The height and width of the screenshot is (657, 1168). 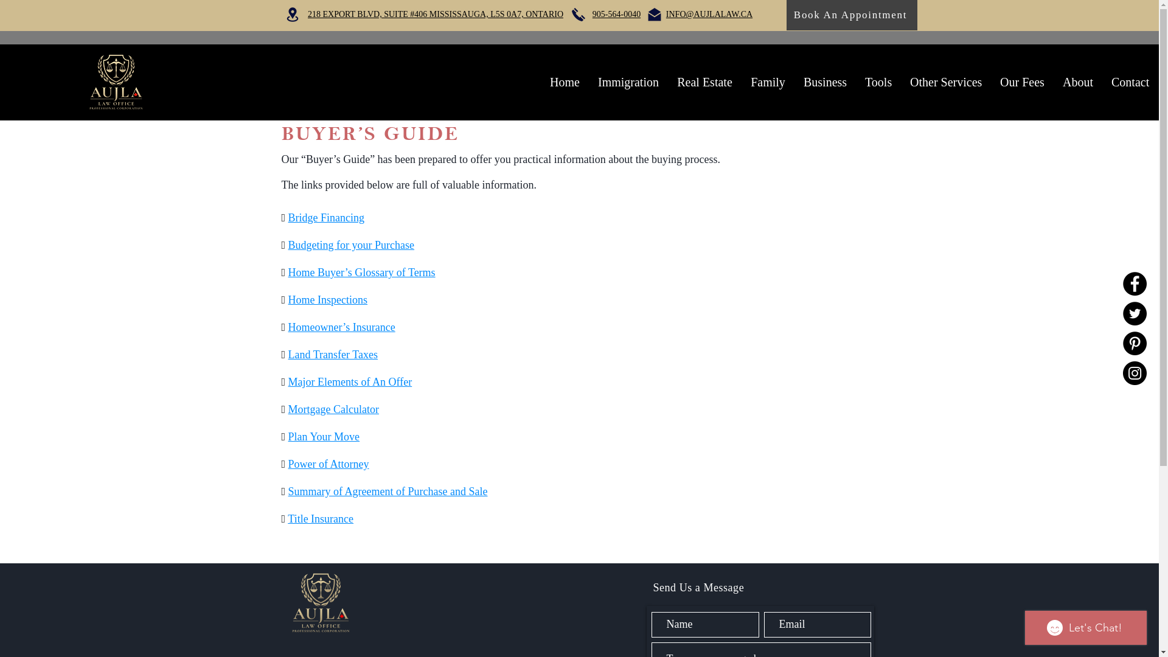 What do you see at coordinates (436, 15) in the screenshot?
I see `218 EXPORT BLVD, SUITE #406 MISSISSAUGA, L5S 0A7, ONTARIO` at bounding box center [436, 15].